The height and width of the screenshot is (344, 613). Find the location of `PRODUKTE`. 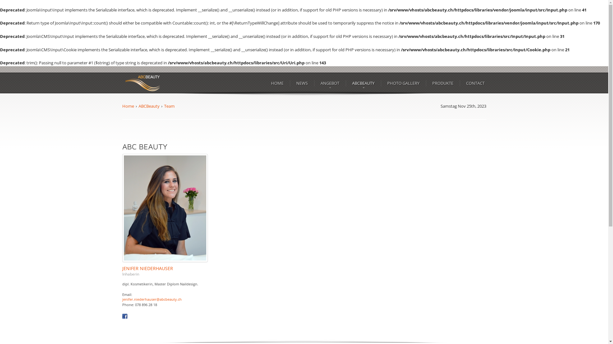

PRODUKTE is located at coordinates (443, 83).